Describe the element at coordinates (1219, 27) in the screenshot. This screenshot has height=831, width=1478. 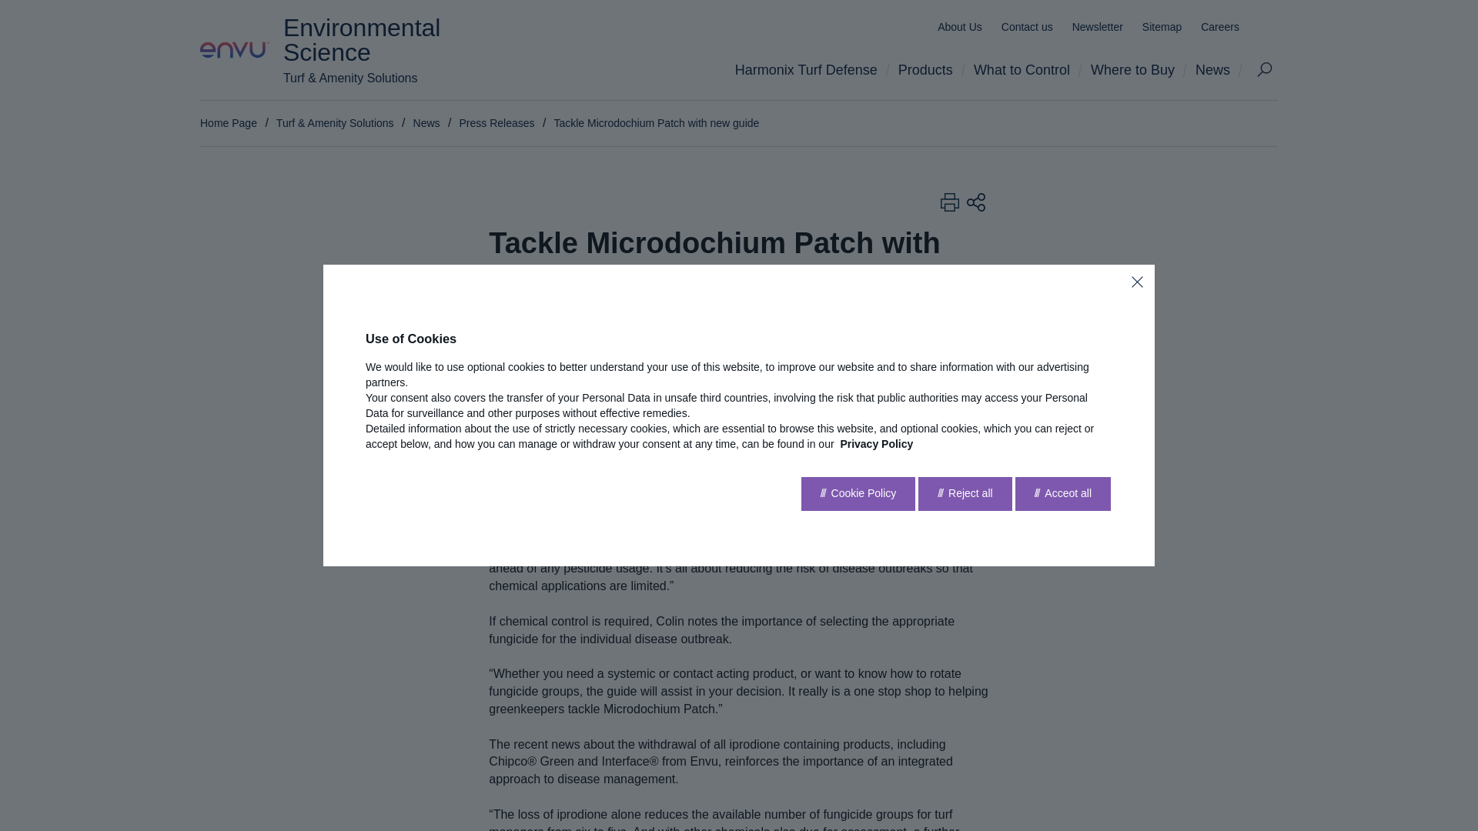
I see `Careers` at that location.